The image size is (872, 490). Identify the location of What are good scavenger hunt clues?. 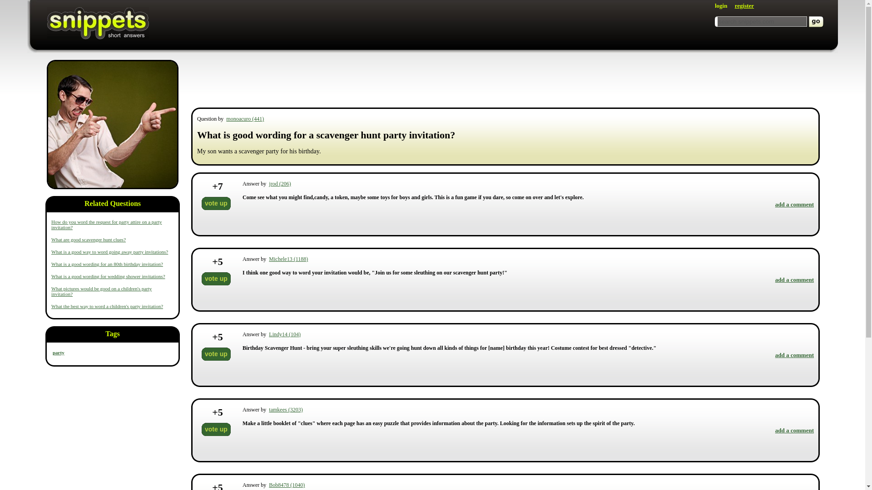
(88, 239).